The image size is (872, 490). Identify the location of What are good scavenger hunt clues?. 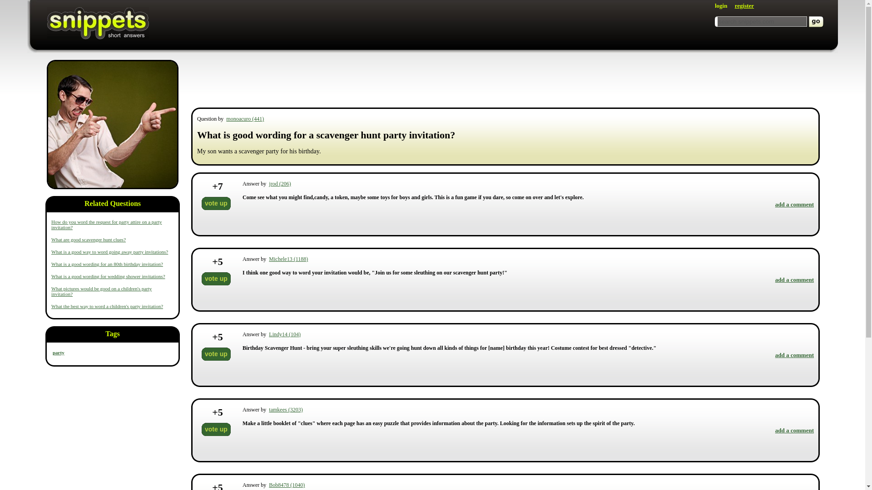
(88, 239).